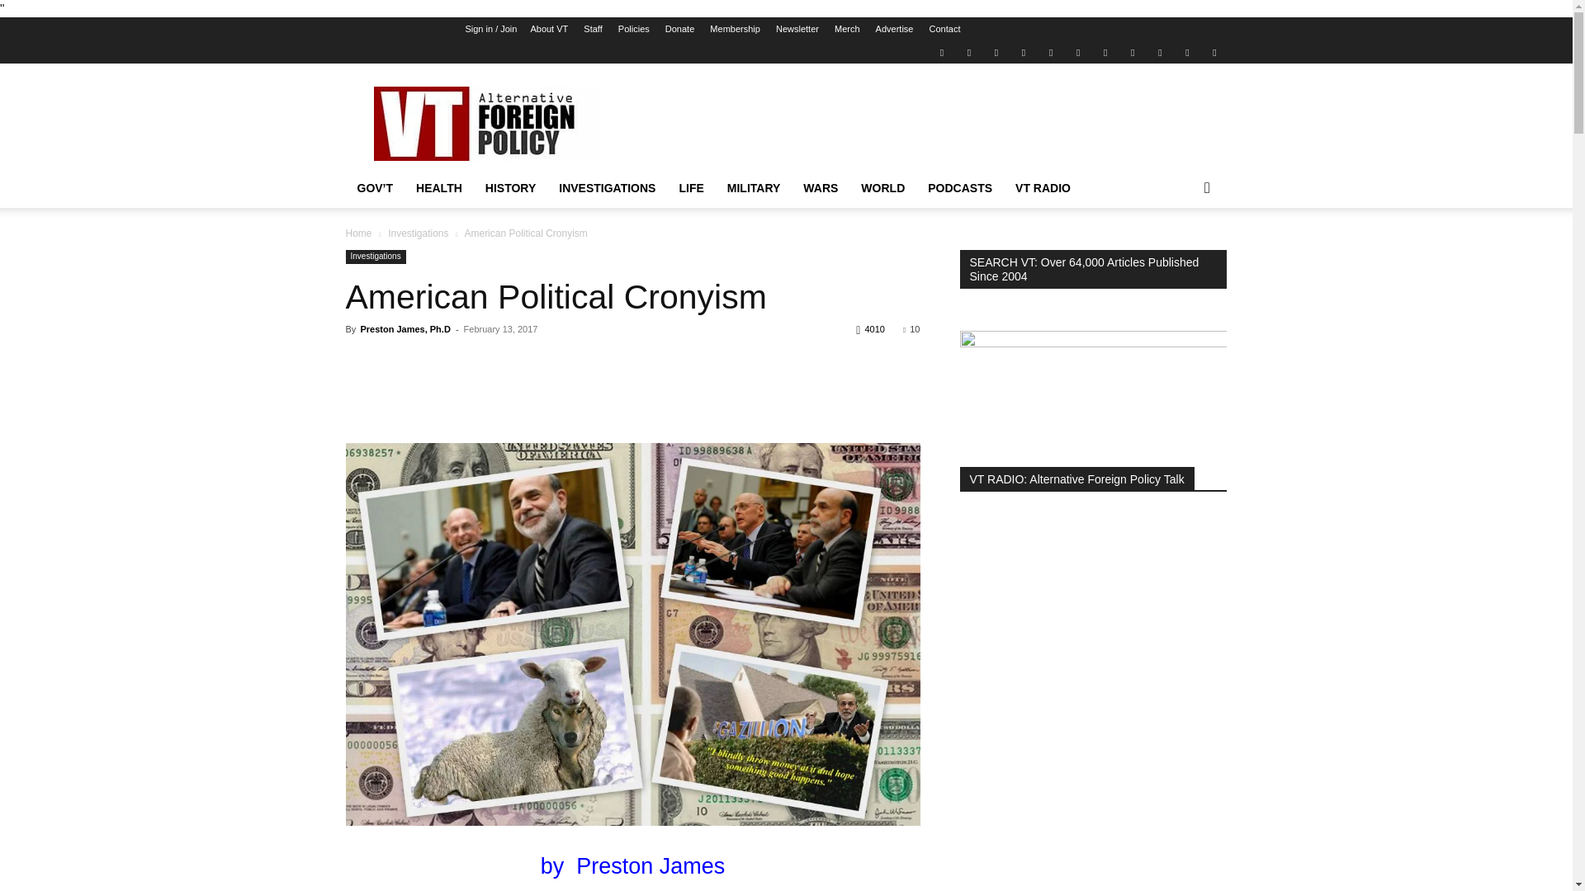  Describe the element at coordinates (797, 29) in the screenshot. I see `Newsletter` at that location.